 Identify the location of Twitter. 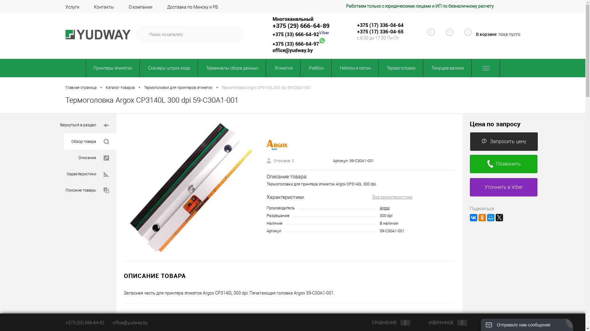
(499, 218).